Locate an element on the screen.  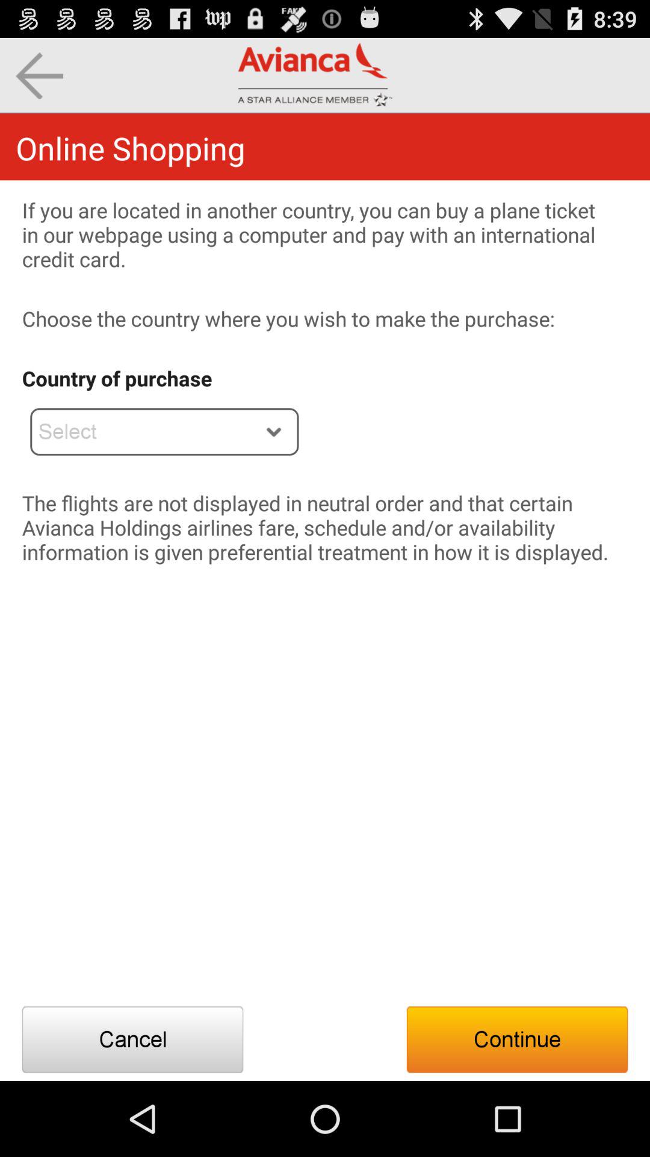
choose the app below the country of purchase item is located at coordinates (164, 431).